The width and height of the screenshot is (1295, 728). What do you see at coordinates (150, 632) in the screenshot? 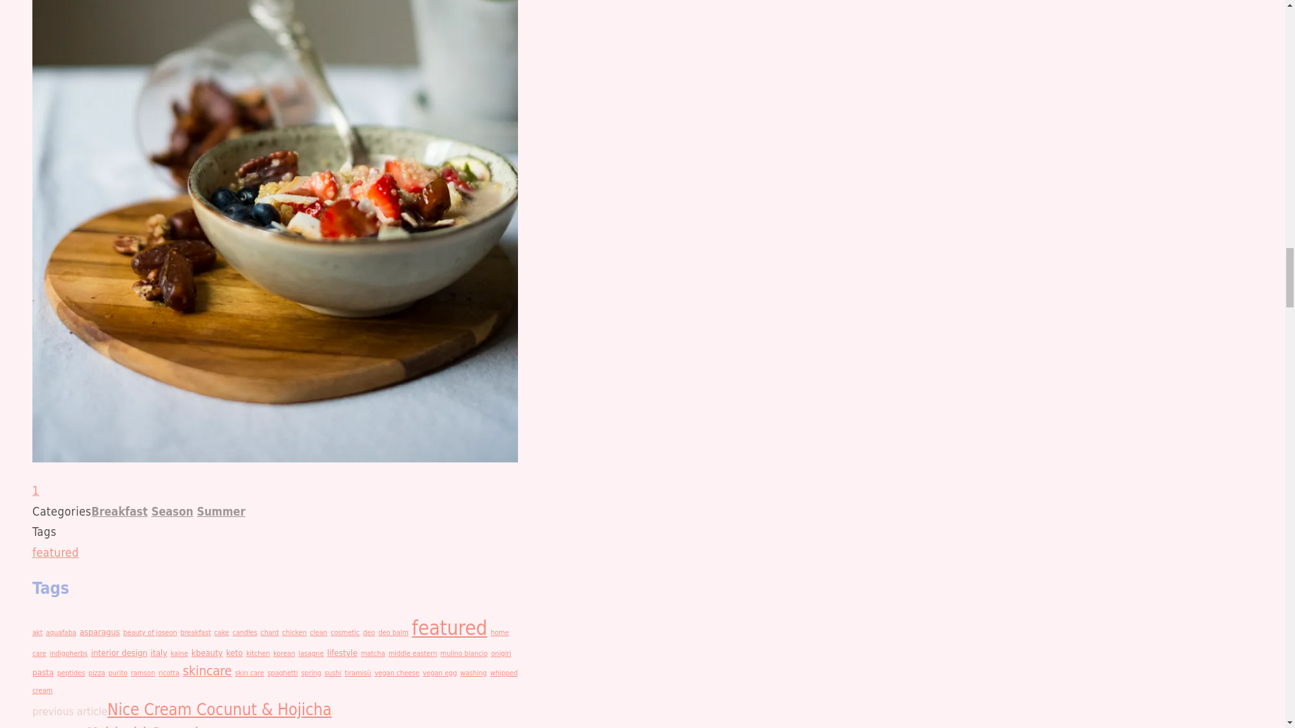
I see `beauty of joseon` at bounding box center [150, 632].